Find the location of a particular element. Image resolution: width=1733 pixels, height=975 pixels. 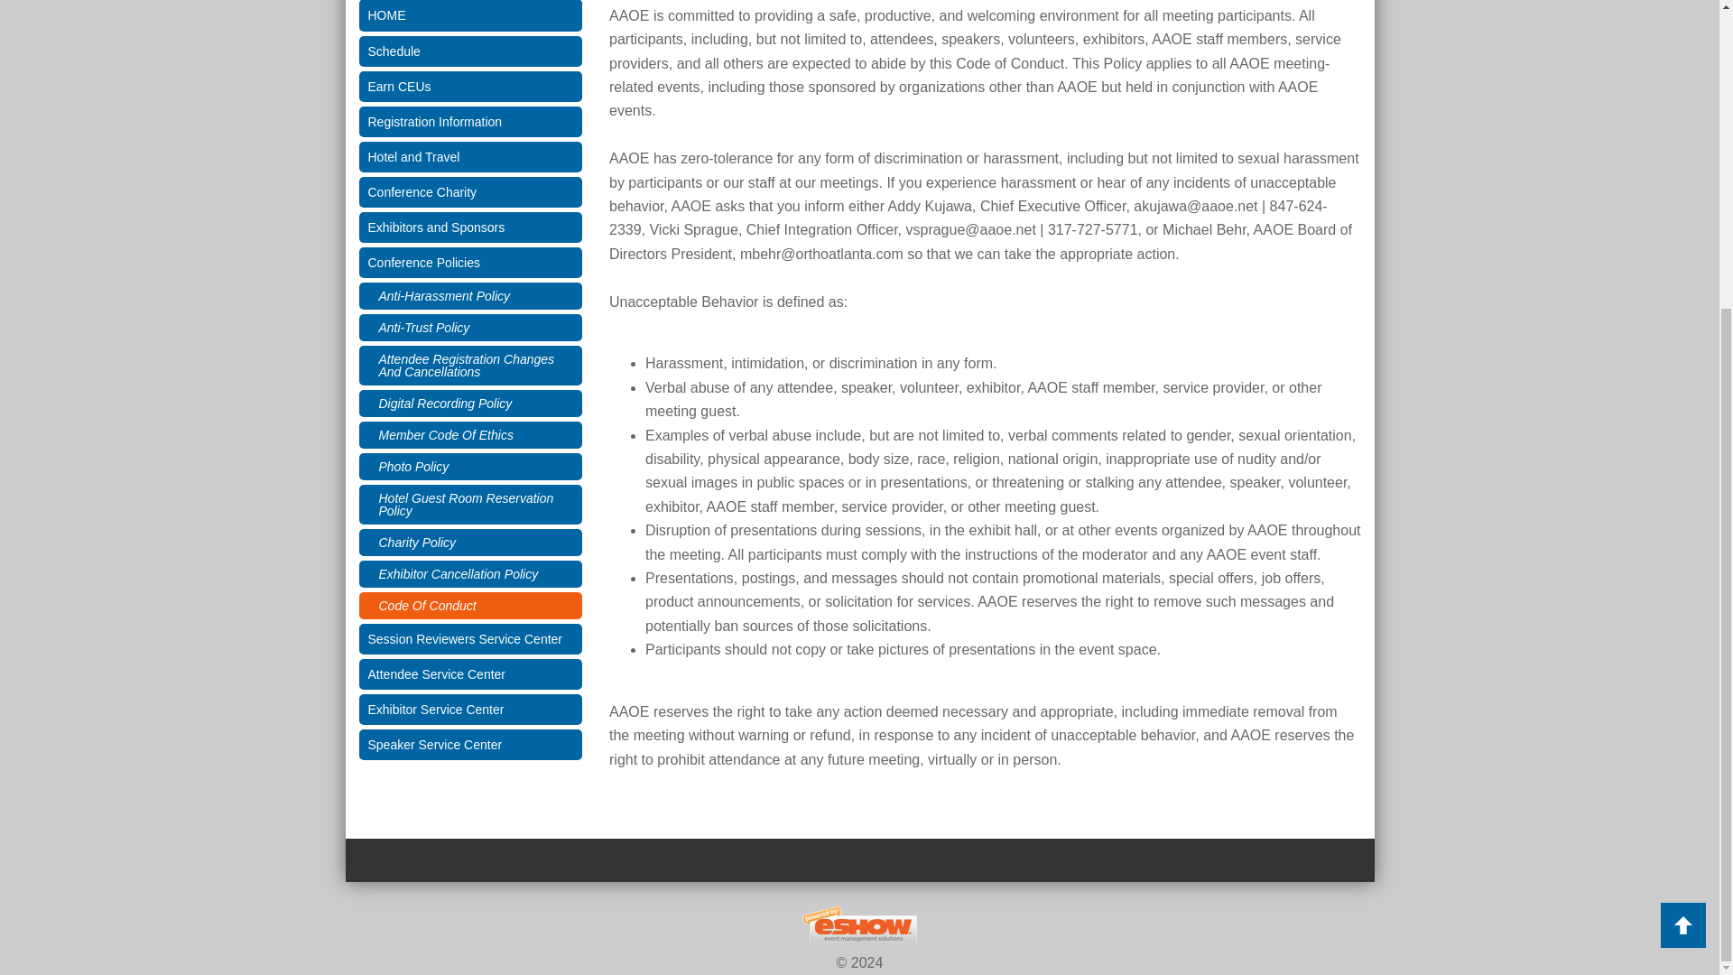

Registration Information is located at coordinates (470, 121).